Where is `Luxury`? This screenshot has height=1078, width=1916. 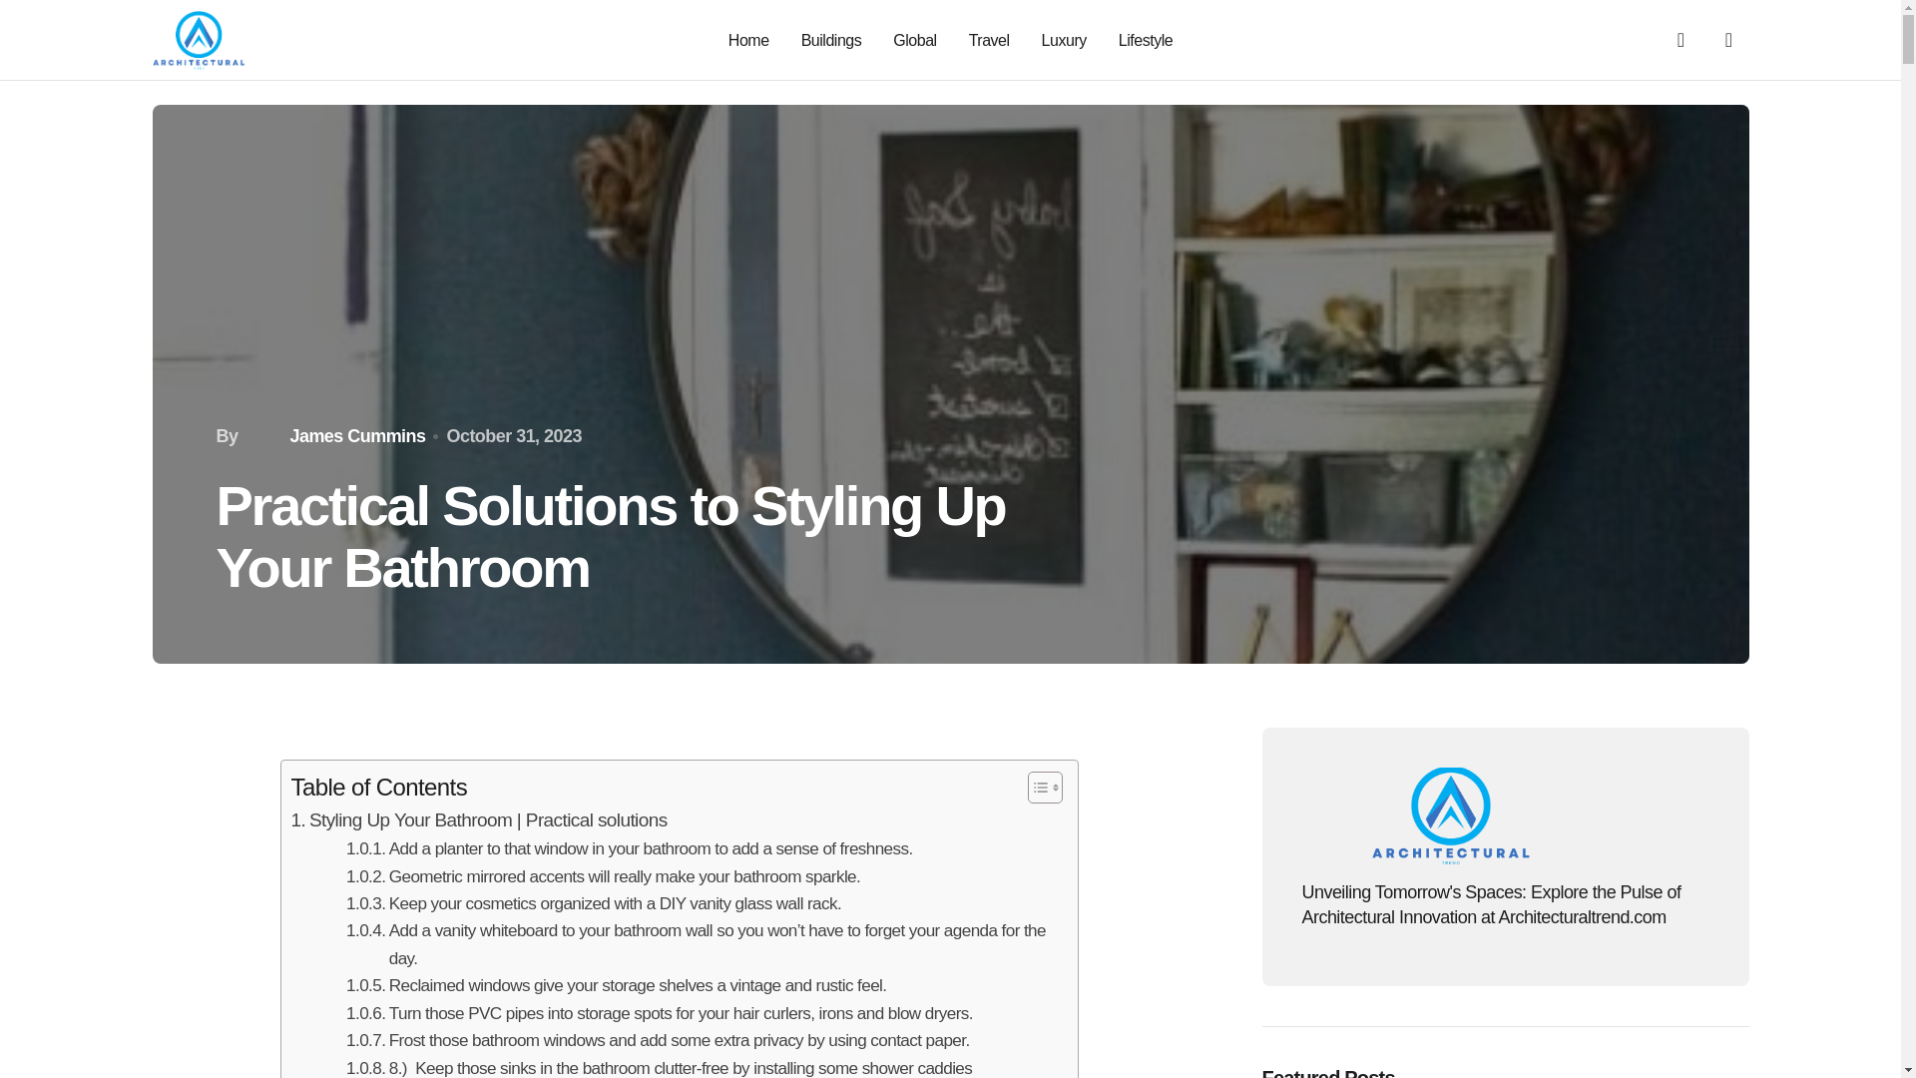
Luxury is located at coordinates (1064, 40).